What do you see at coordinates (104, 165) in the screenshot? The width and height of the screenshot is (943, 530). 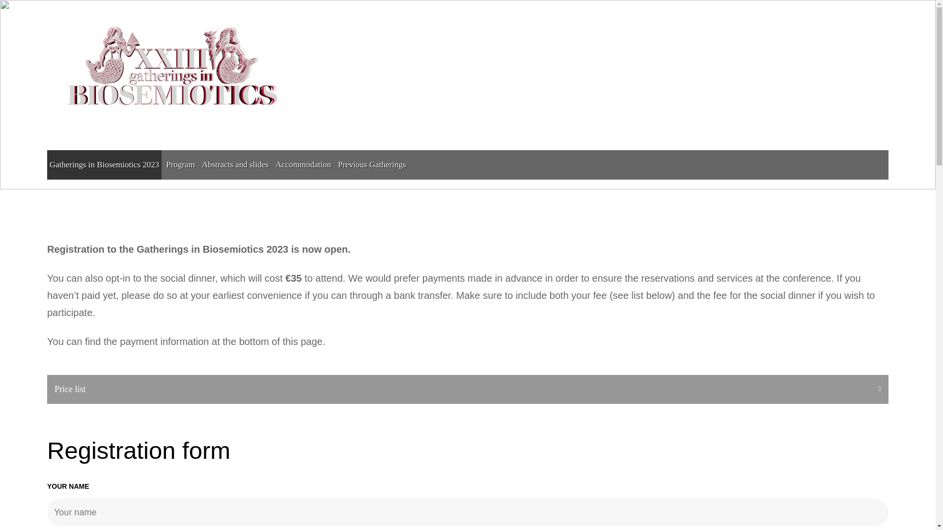 I see `Gatherings in Biosemiotics 2023` at bounding box center [104, 165].